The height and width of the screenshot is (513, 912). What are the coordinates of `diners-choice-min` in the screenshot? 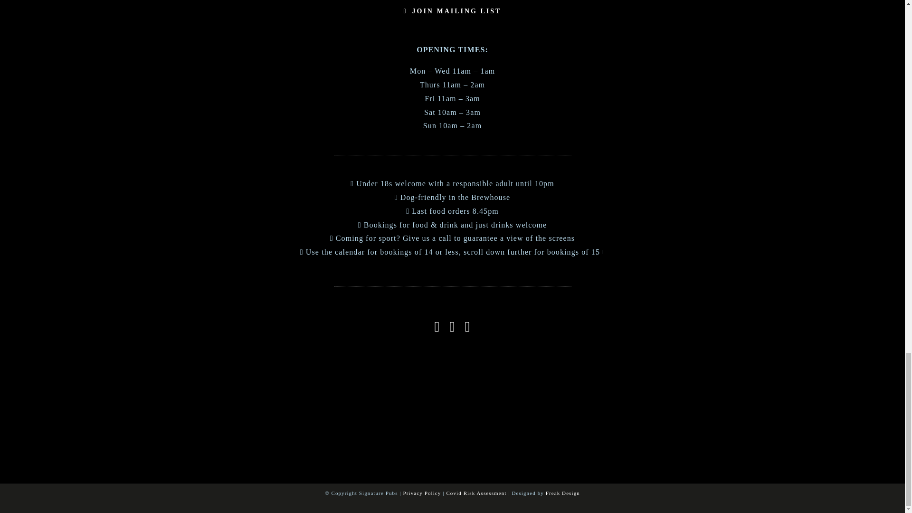 It's located at (498, 384).